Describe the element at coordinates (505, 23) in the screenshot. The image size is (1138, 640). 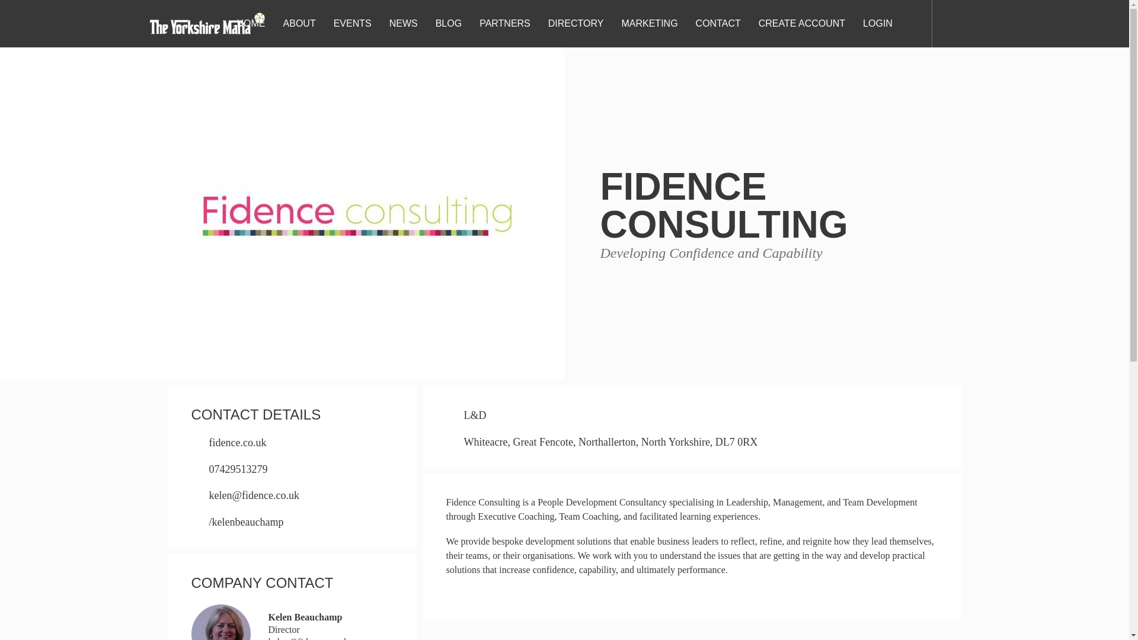
I see `PARTNERS` at that location.